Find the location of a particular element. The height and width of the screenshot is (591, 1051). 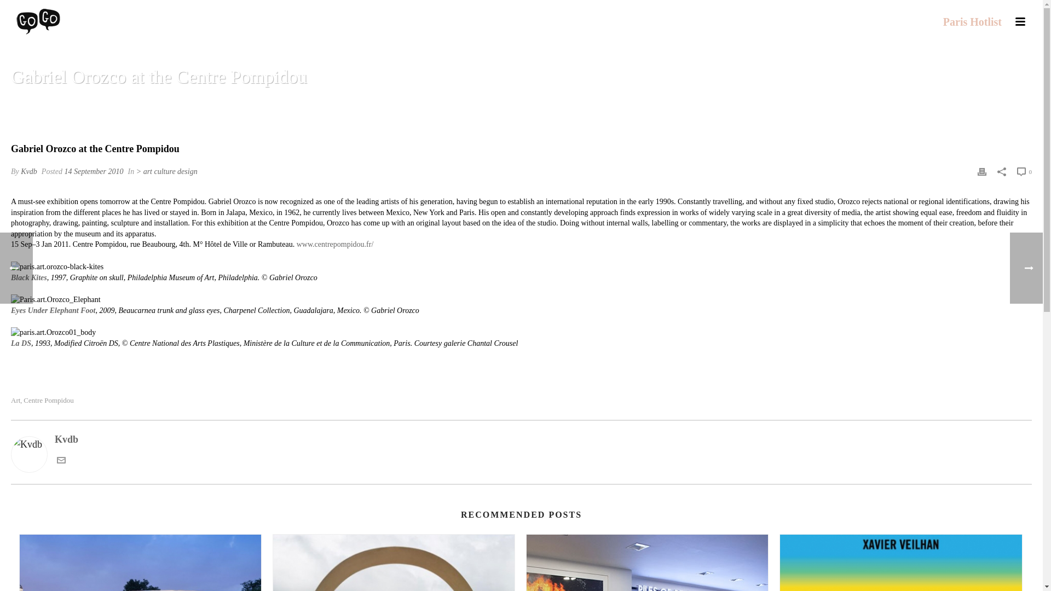

Paris Hotlist is located at coordinates (972, 22).